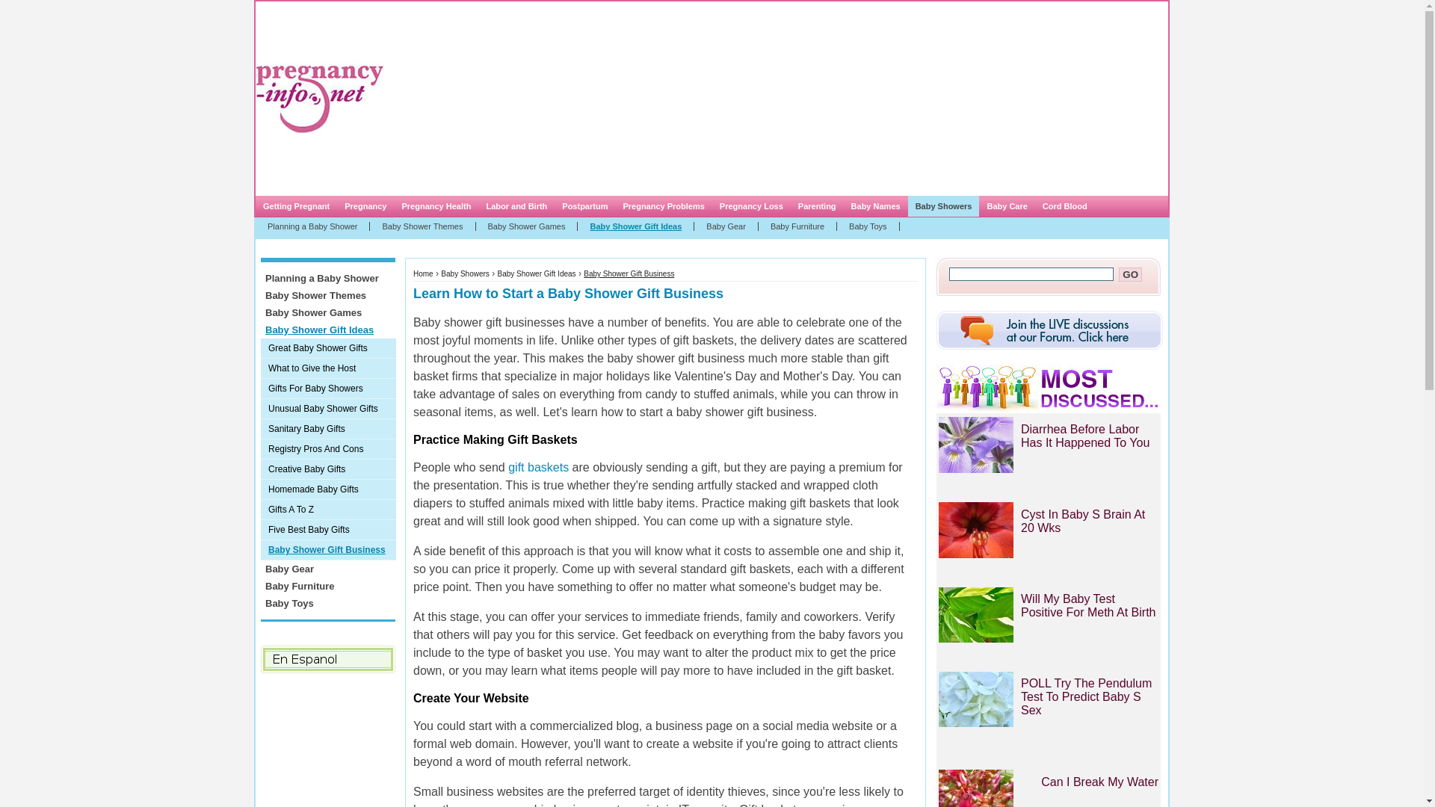  I want to click on Baby Shower Games, so click(526, 226).